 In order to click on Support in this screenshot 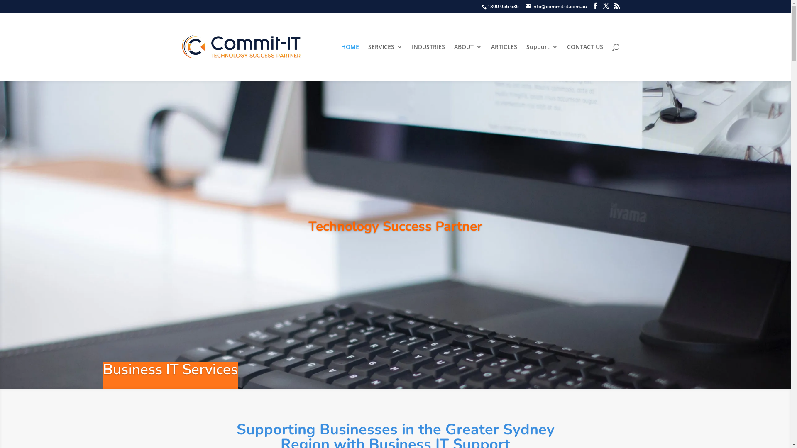, I will do `click(542, 62)`.